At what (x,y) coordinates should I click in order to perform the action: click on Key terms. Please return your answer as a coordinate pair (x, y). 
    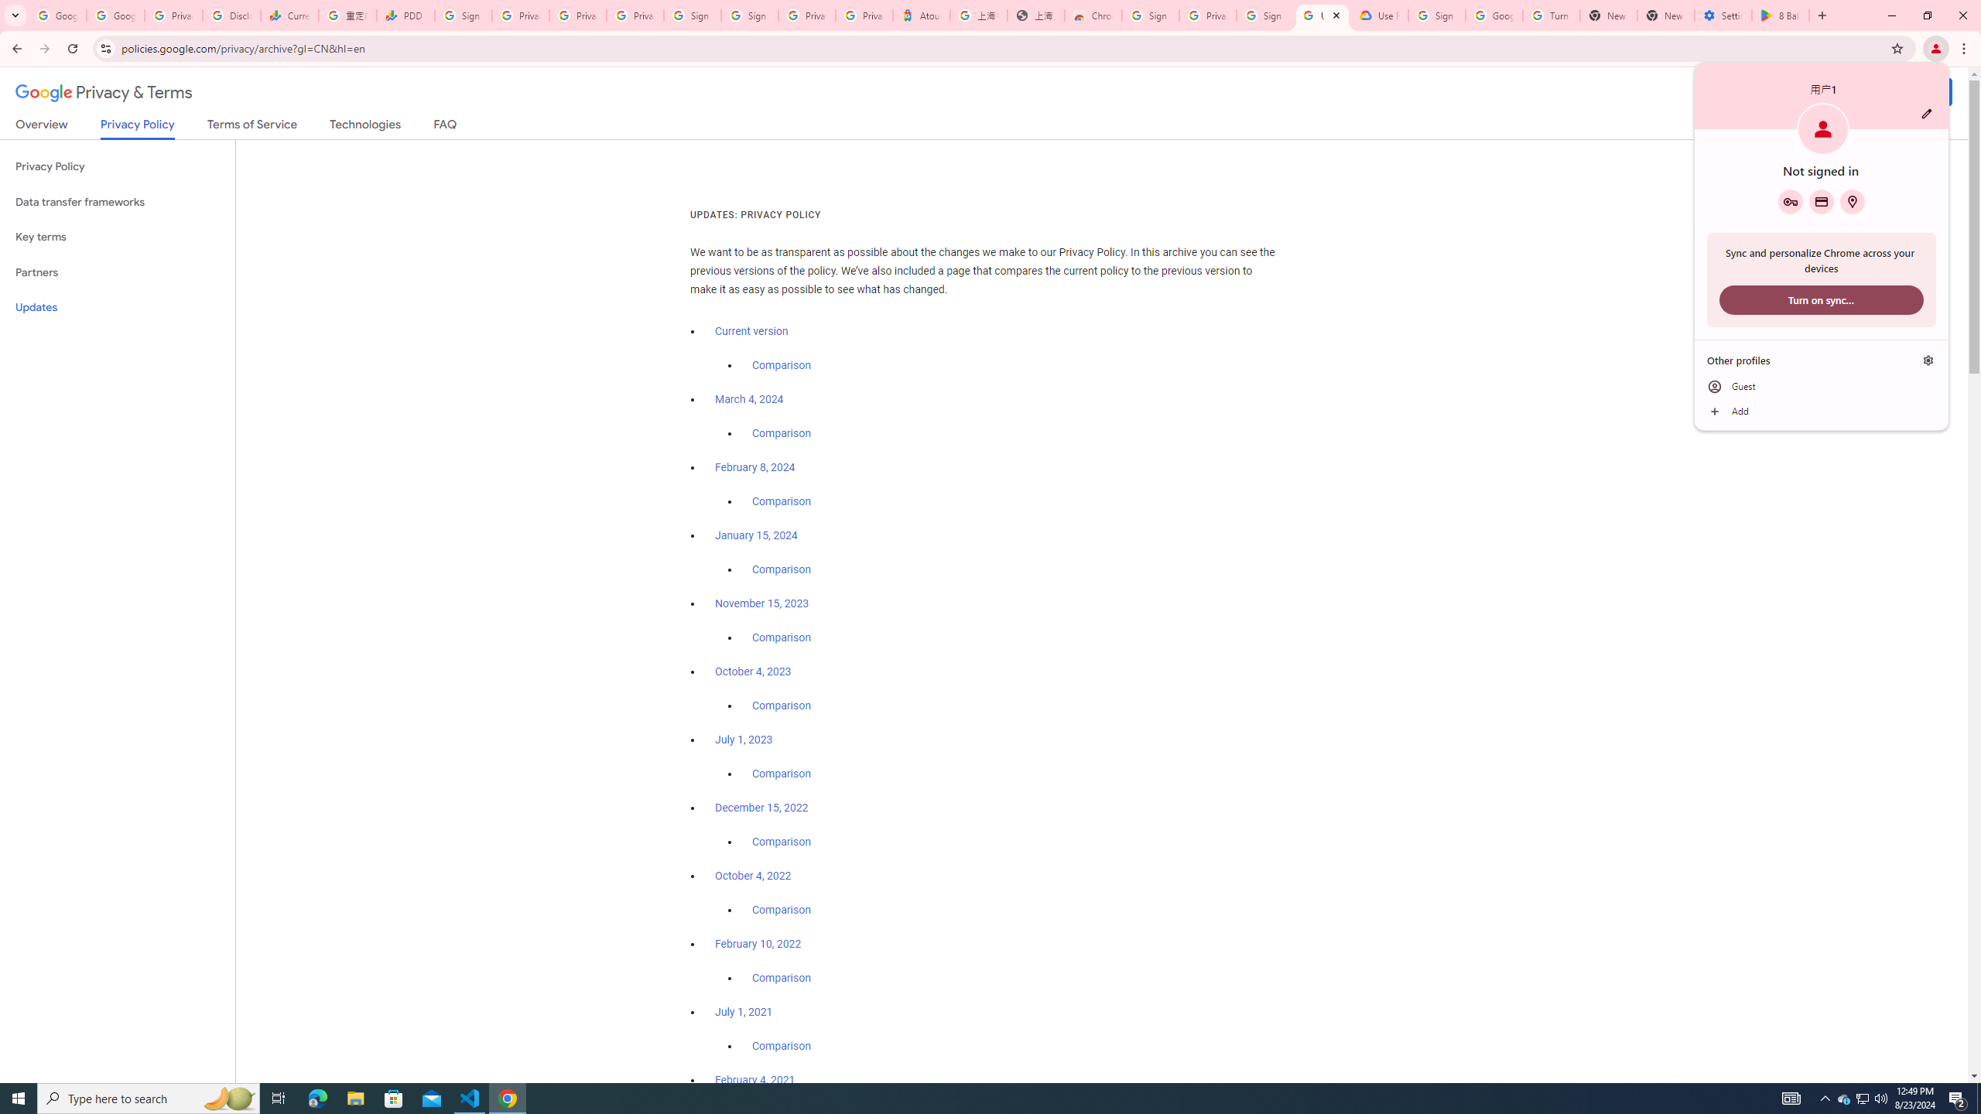
    Looking at the image, I should click on (118, 237).